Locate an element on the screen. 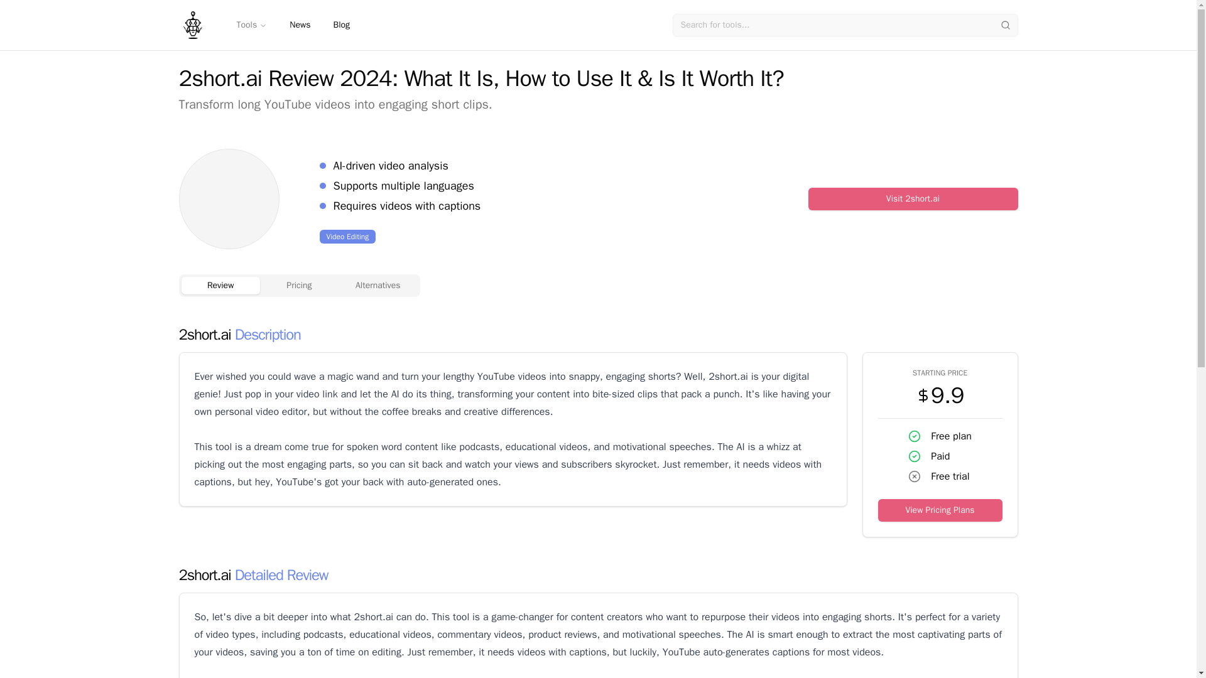  Video Editing is located at coordinates (347, 236).